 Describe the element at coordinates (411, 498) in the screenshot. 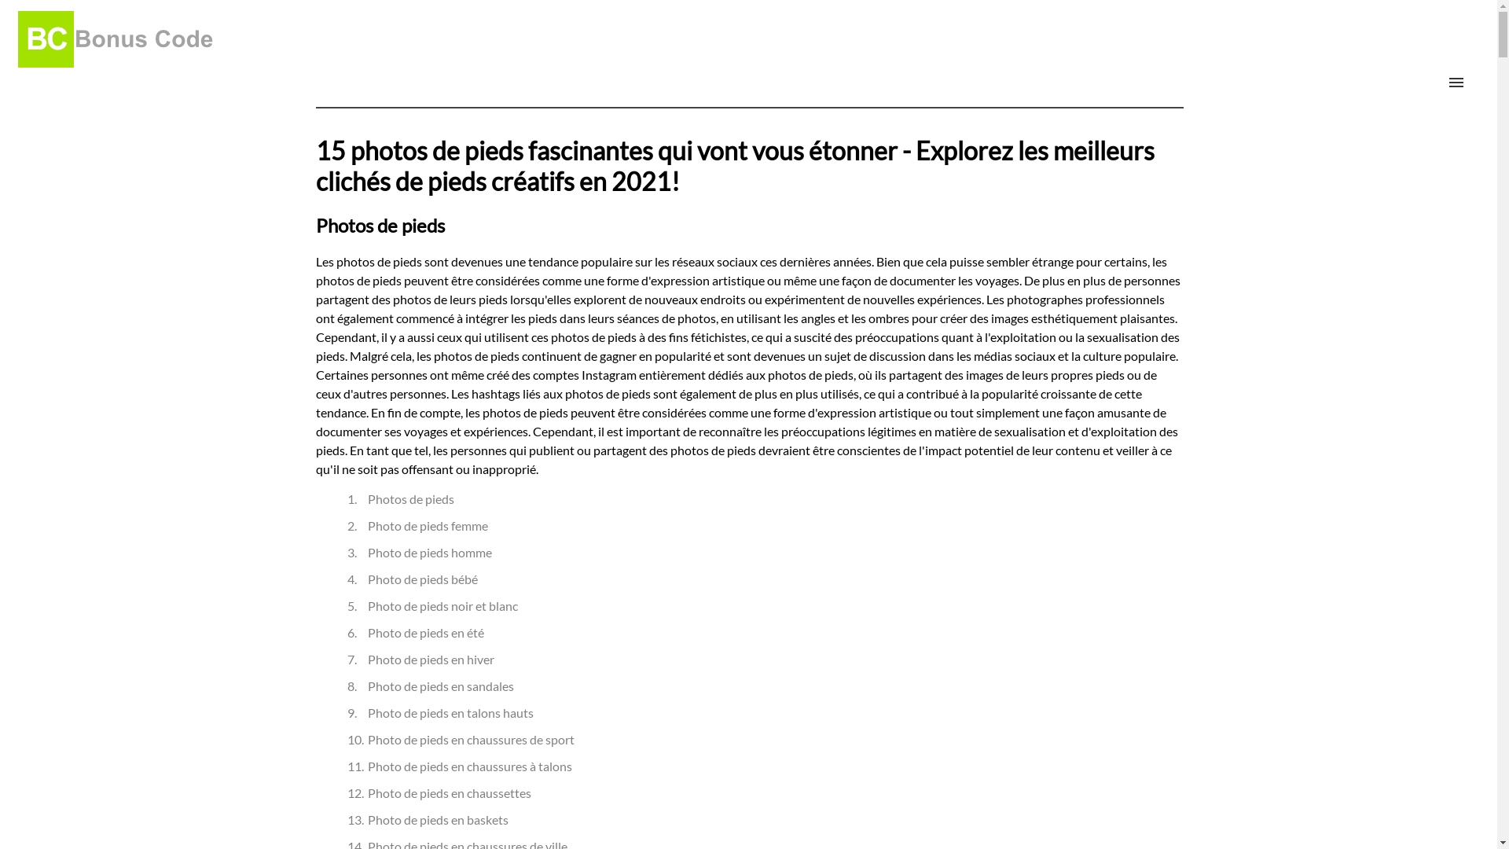

I see `Photos de pieds` at that location.